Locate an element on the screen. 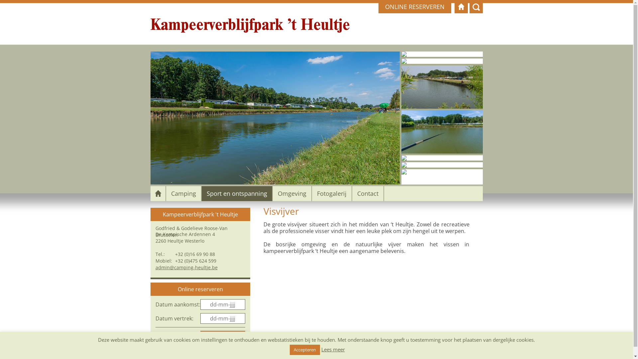 The image size is (638, 359).   is located at coordinates (404, 172).